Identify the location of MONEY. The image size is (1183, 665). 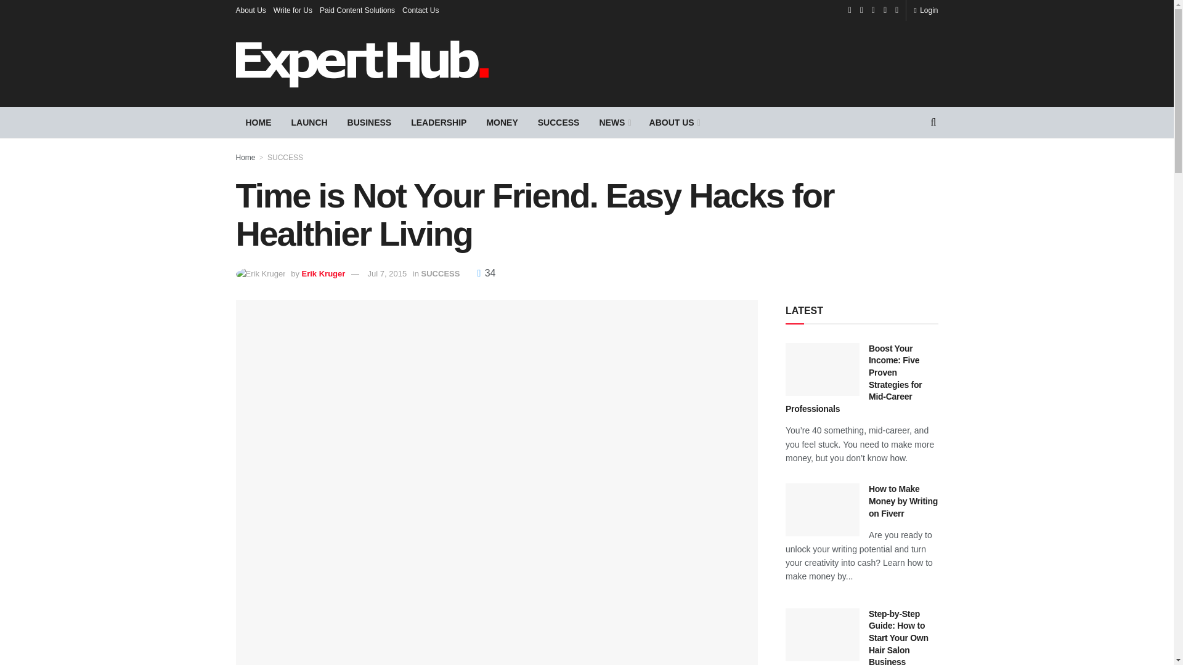
(502, 122).